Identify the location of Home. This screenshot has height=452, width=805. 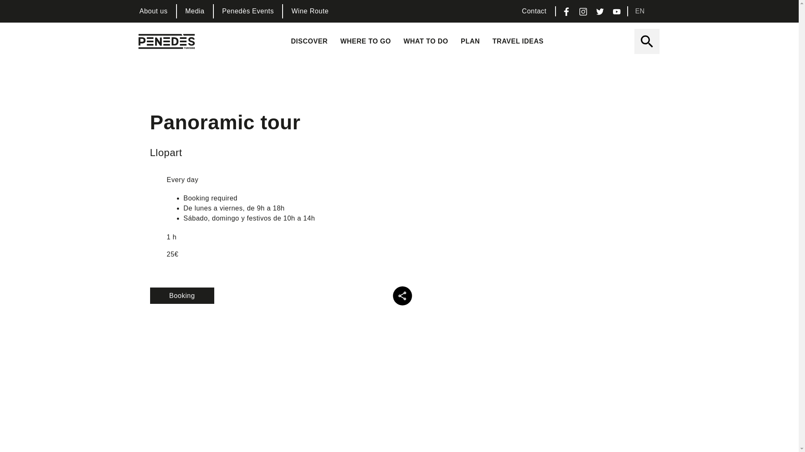
(167, 41).